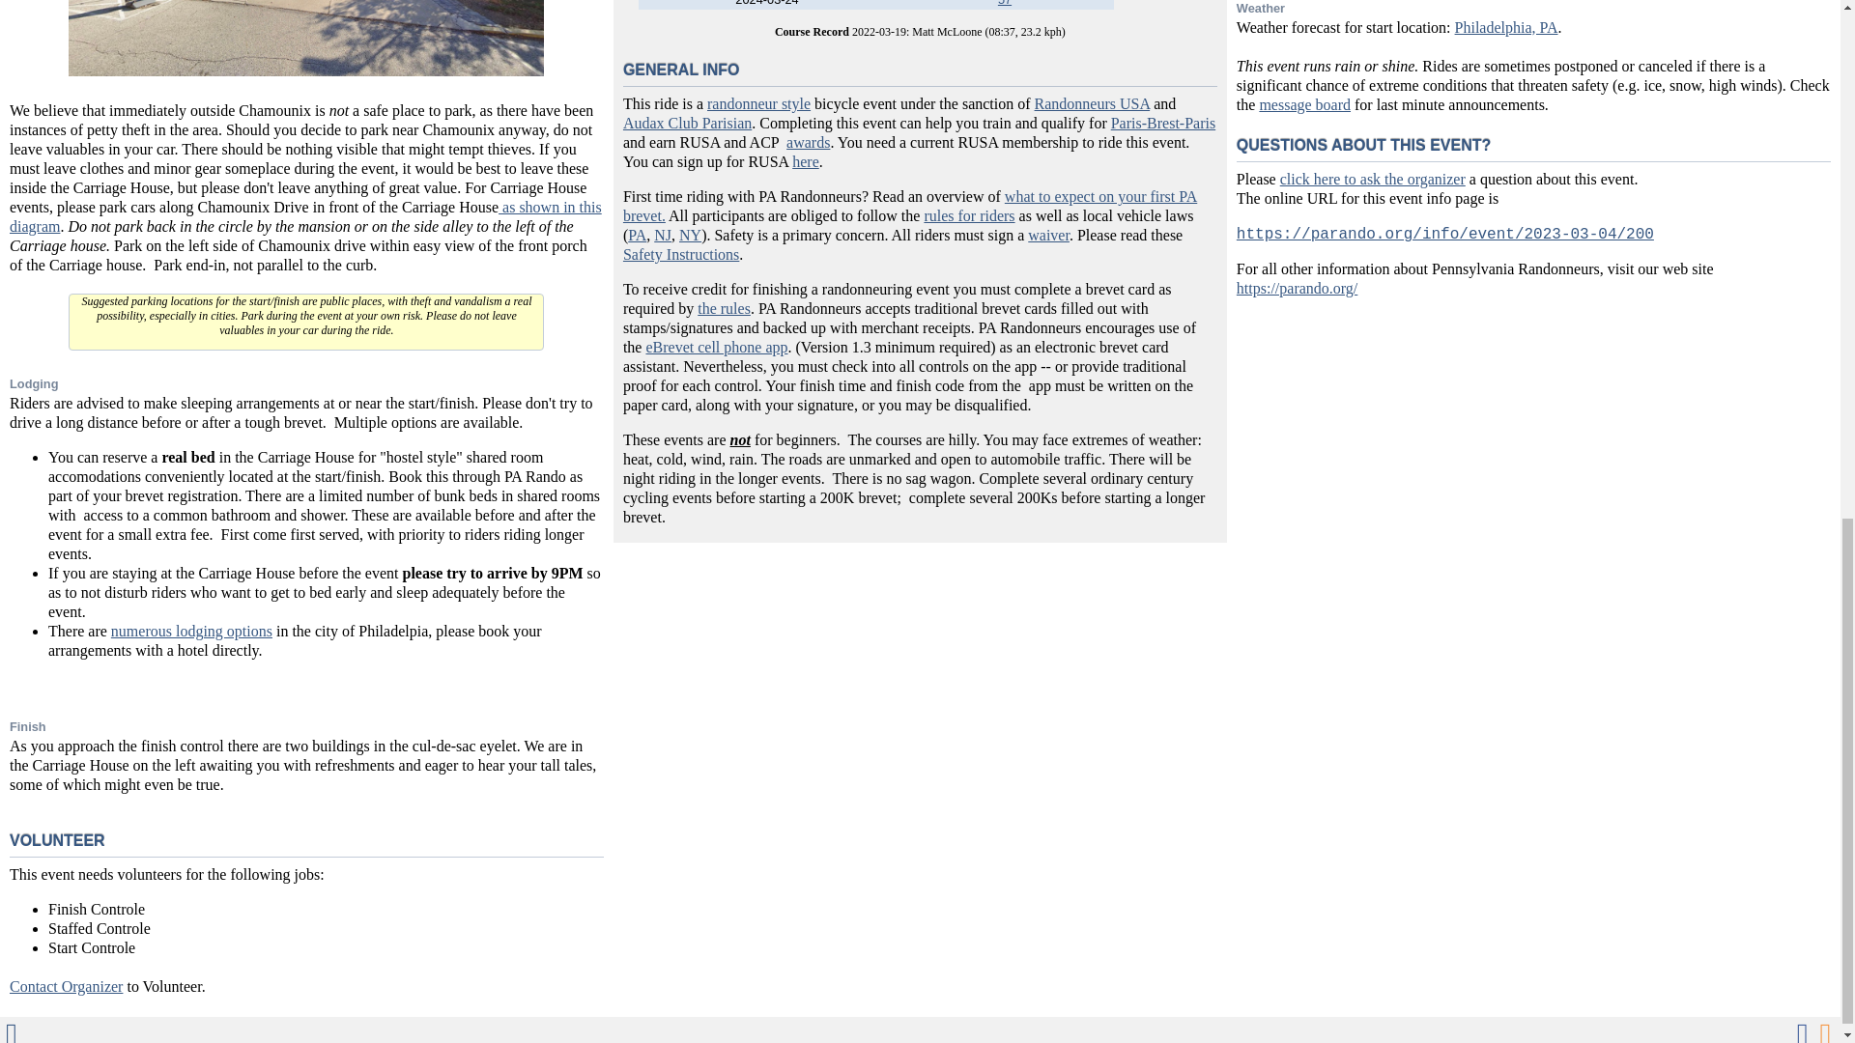  I want to click on Randonneurs USA, so click(1092, 103).